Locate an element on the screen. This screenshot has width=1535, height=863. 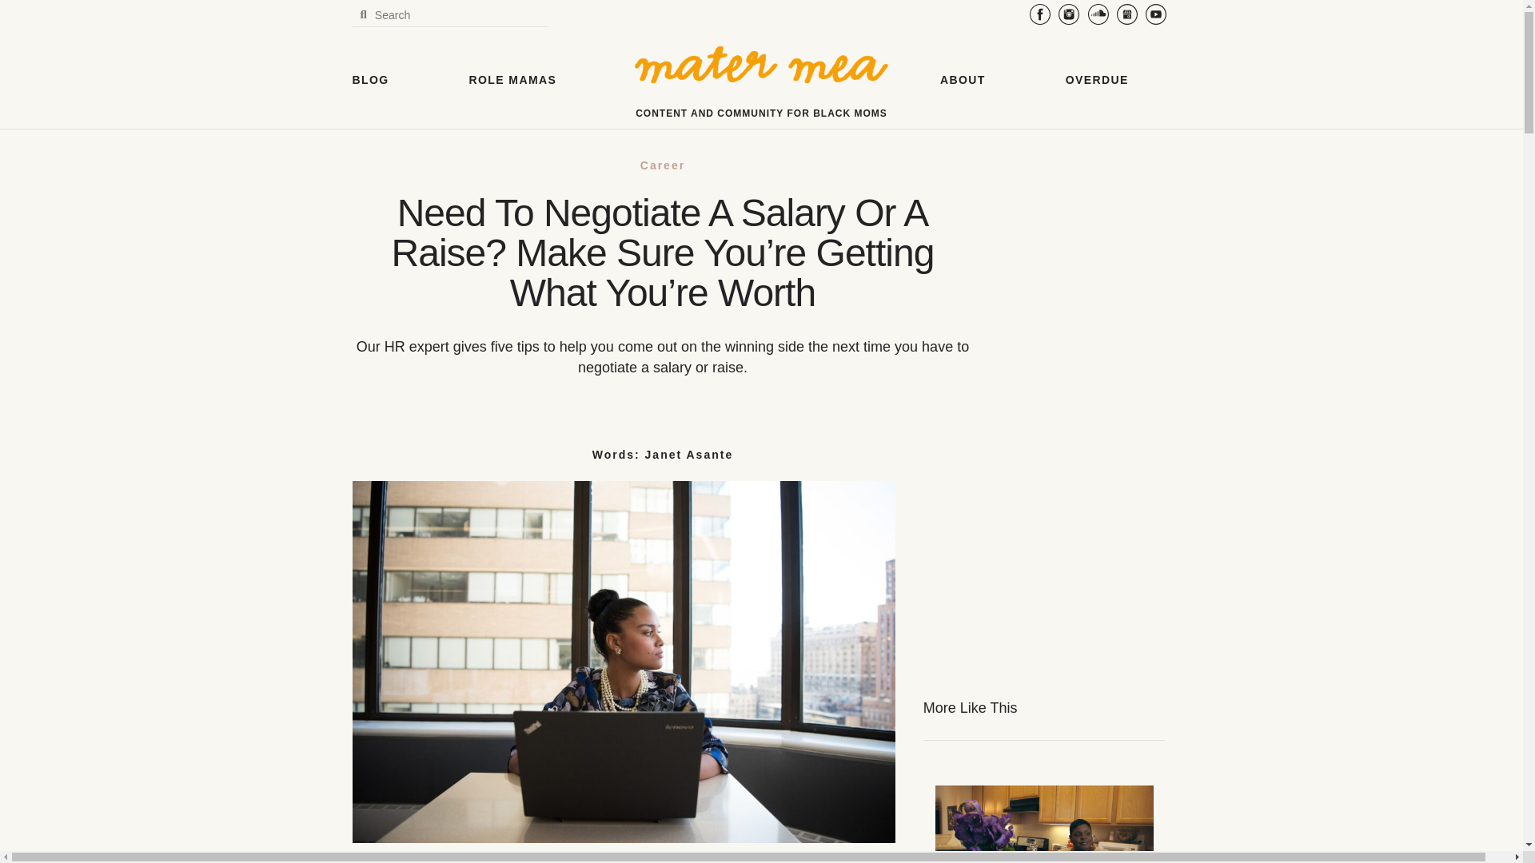
OVERDUE is located at coordinates (1097, 79).